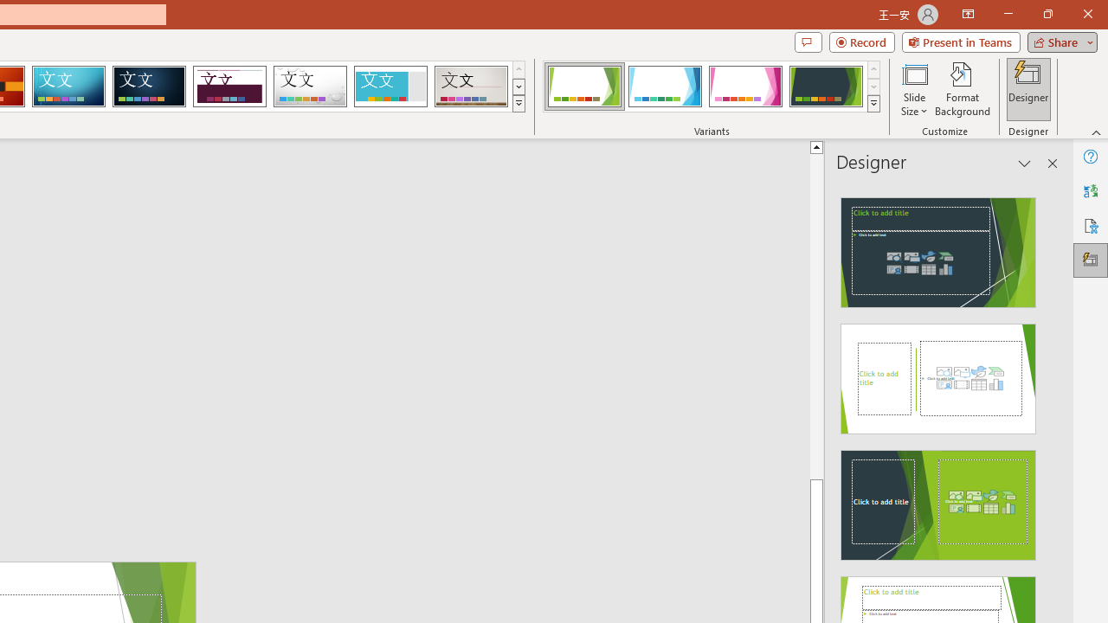 Image resolution: width=1108 pixels, height=623 pixels. I want to click on Recommended Design: Design Idea, so click(938, 247).